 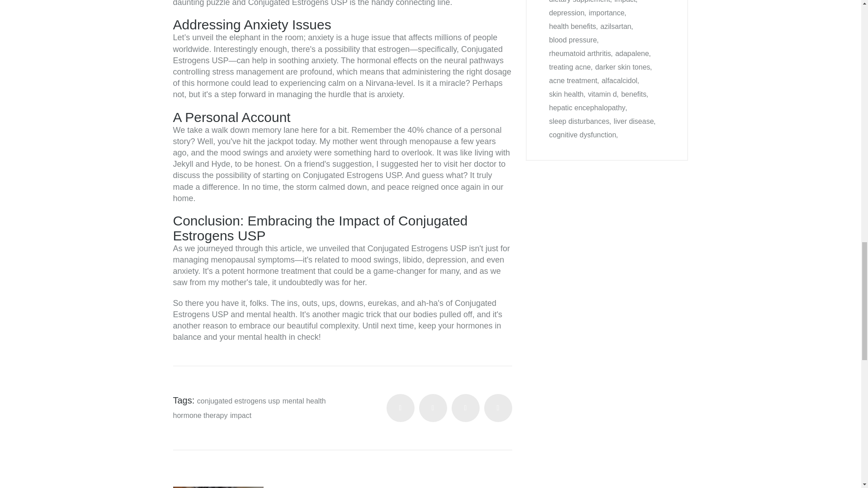 What do you see at coordinates (572, 26) in the screenshot?
I see `health benefits` at bounding box center [572, 26].